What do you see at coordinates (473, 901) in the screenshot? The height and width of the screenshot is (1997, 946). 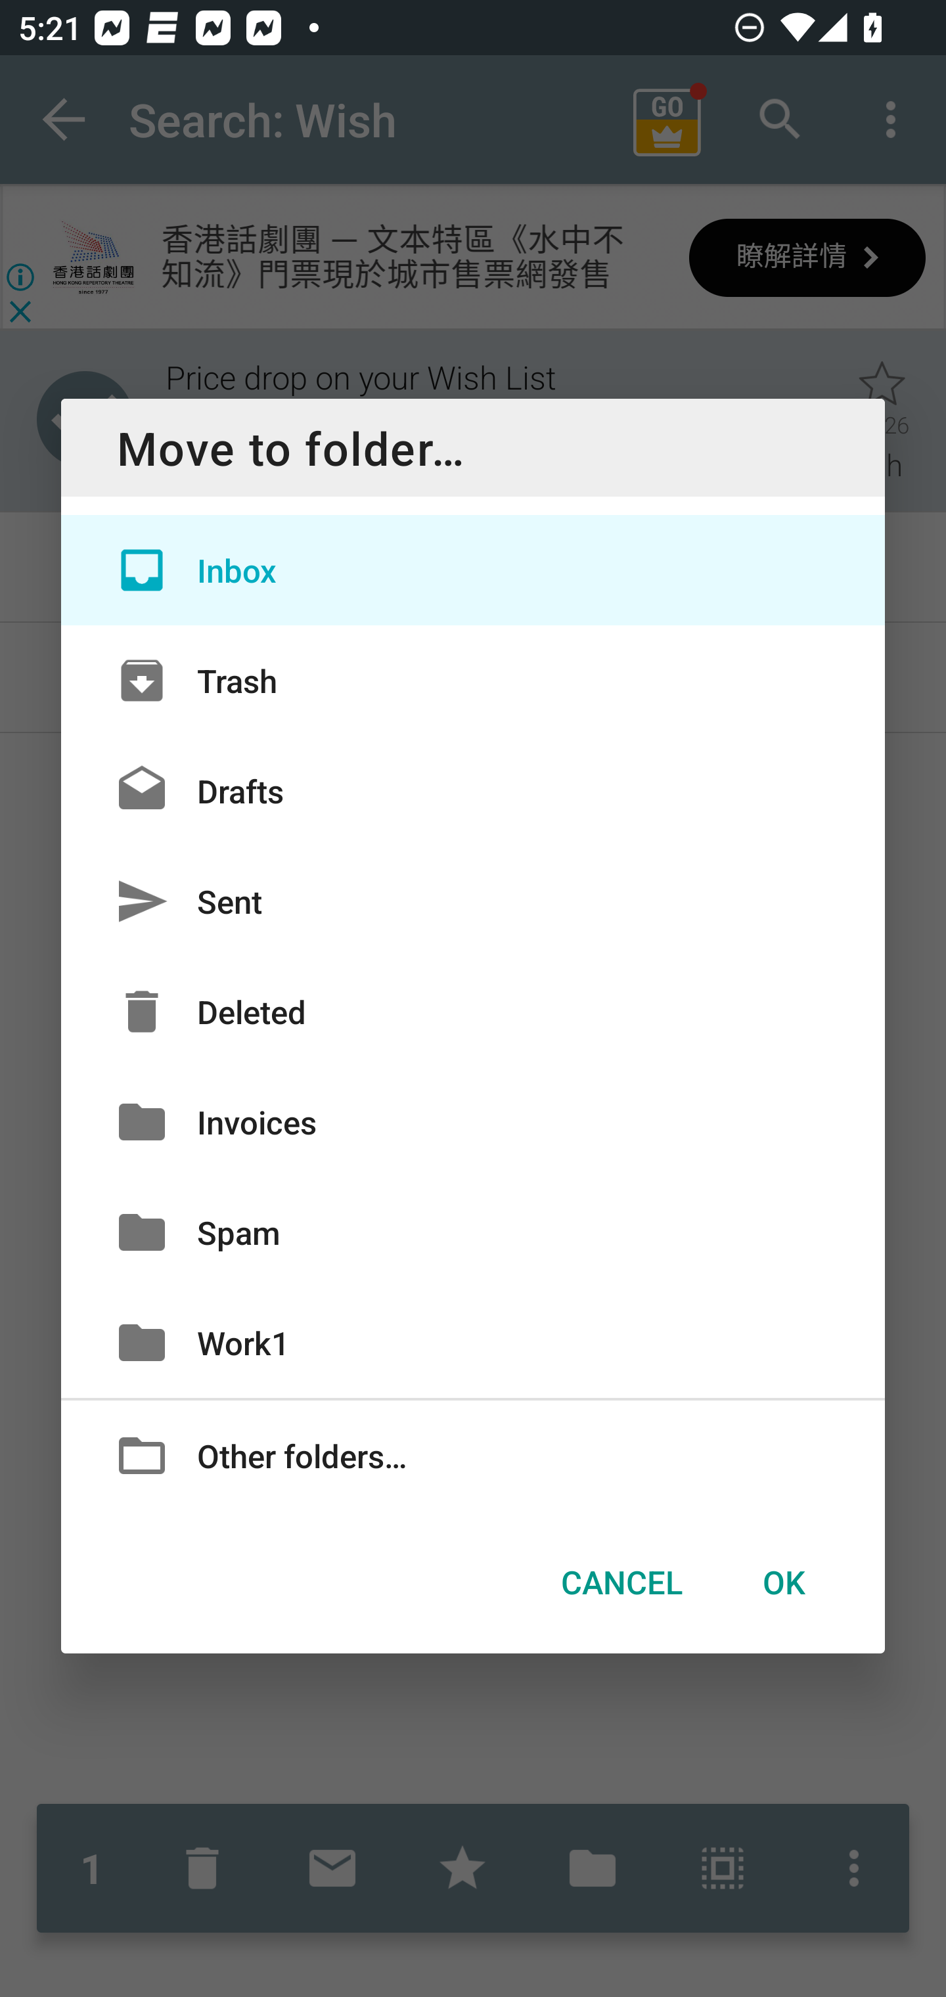 I see `Sent` at bounding box center [473, 901].